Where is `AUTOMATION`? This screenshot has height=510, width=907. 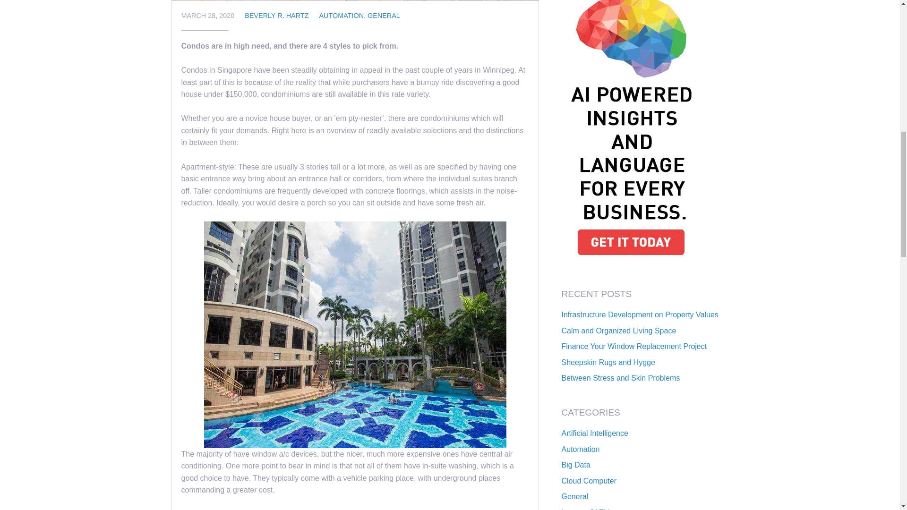
AUTOMATION is located at coordinates (341, 15).